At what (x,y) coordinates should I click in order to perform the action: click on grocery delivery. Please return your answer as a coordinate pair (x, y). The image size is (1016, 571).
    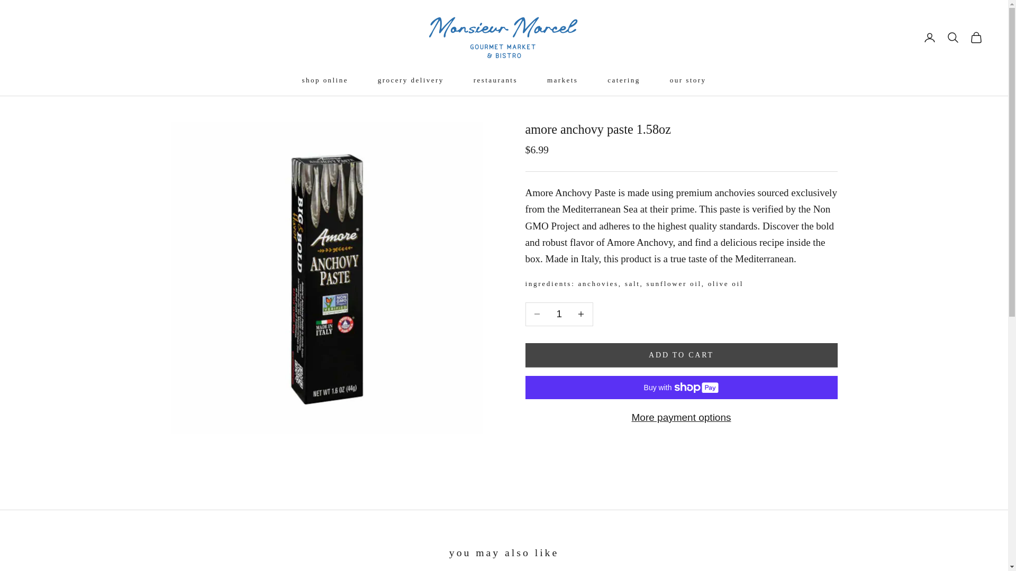
    Looking at the image, I should click on (411, 80).